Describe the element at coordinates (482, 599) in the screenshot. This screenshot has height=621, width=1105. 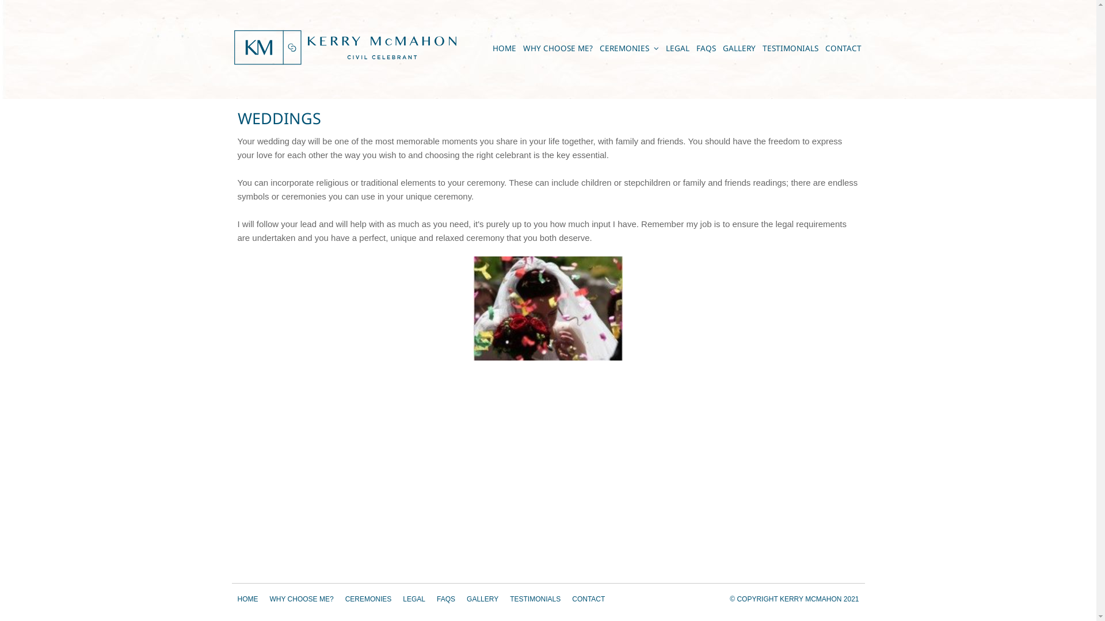
I see `GALLERY` at that location.